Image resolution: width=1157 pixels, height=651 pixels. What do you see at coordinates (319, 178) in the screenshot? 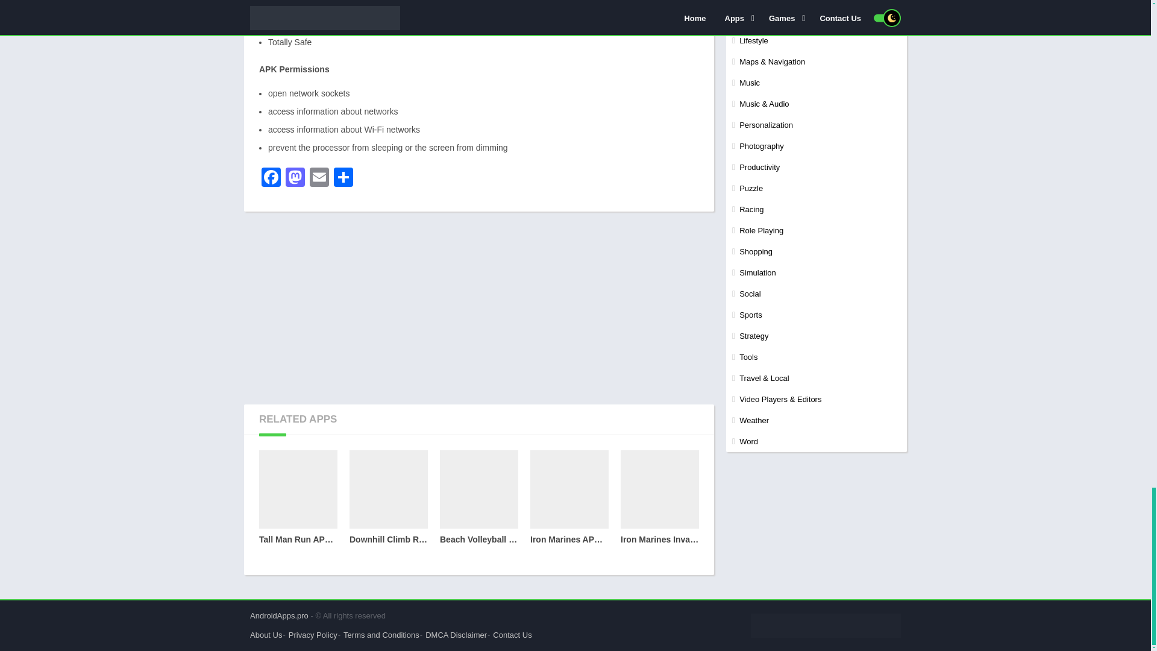
I see `Email` at bounding box center [319, 178].